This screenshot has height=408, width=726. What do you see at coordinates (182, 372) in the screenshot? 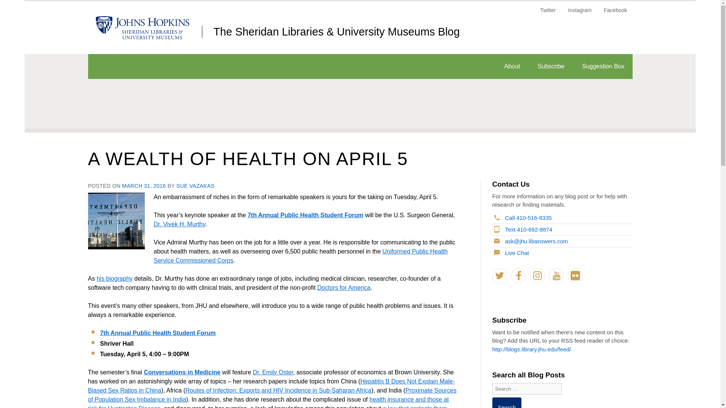
I see `Conversations in Medicine` at bounding box center [182, 372].